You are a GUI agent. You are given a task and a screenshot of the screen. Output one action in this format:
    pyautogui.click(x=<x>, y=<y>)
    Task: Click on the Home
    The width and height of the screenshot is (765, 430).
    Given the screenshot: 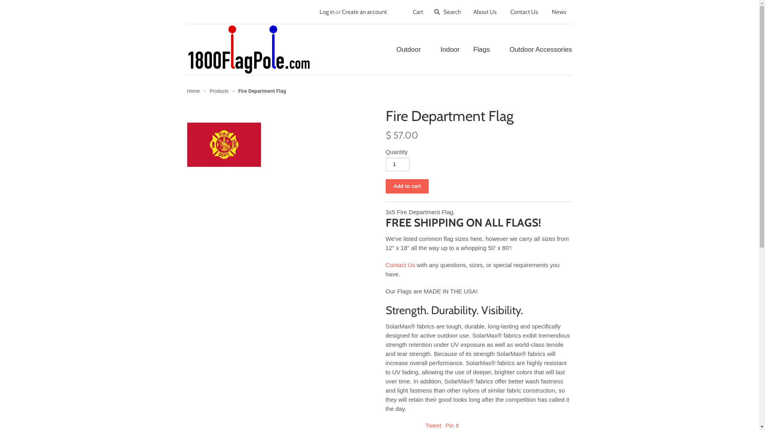 What is the action you would take?
    pyautogui.click(x=194, y=91)
    